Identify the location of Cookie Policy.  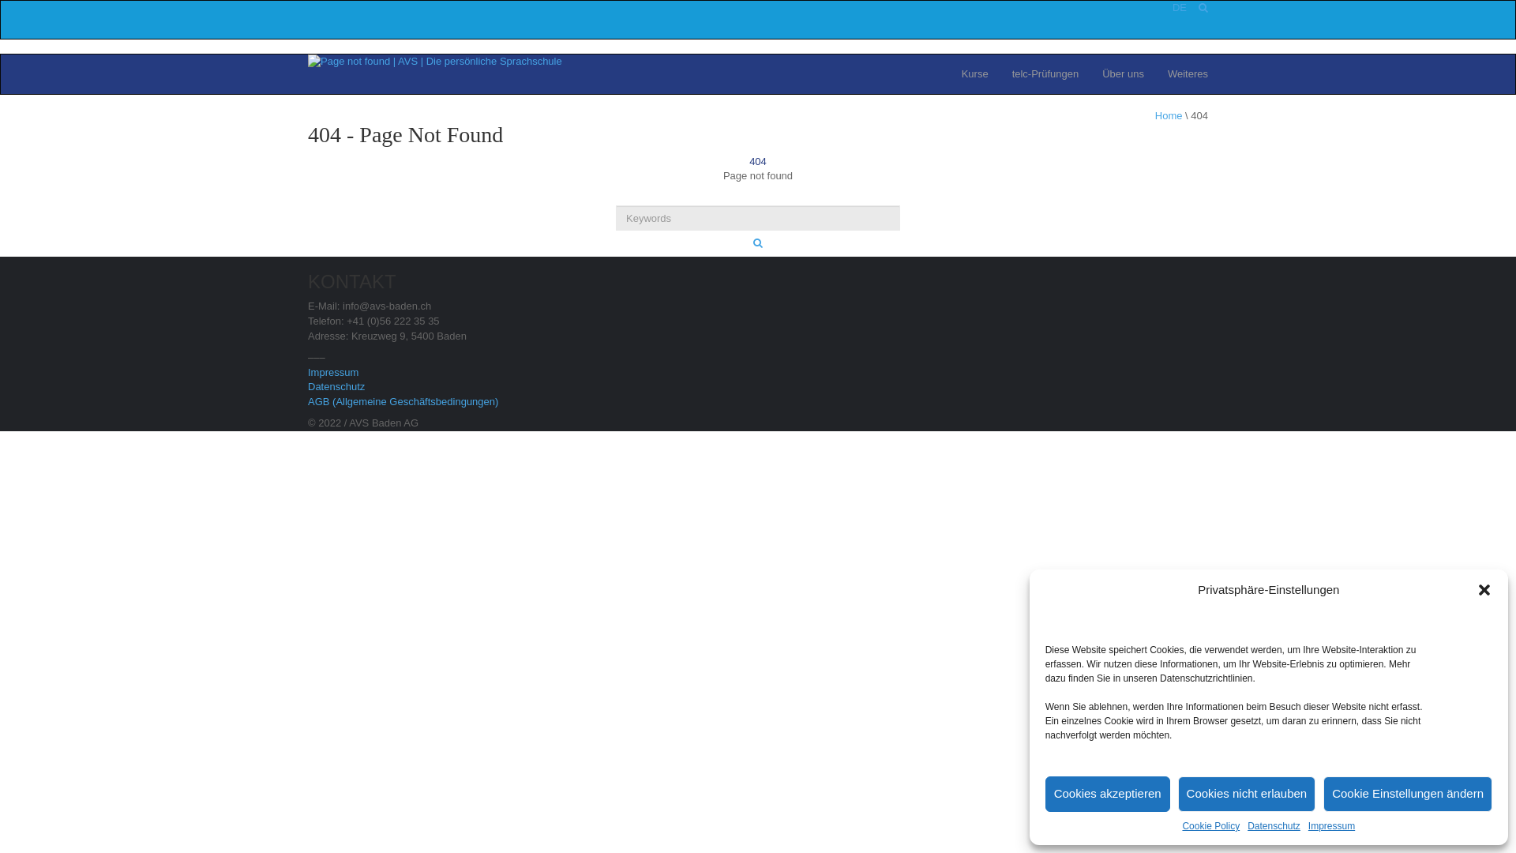
(1211, 826).